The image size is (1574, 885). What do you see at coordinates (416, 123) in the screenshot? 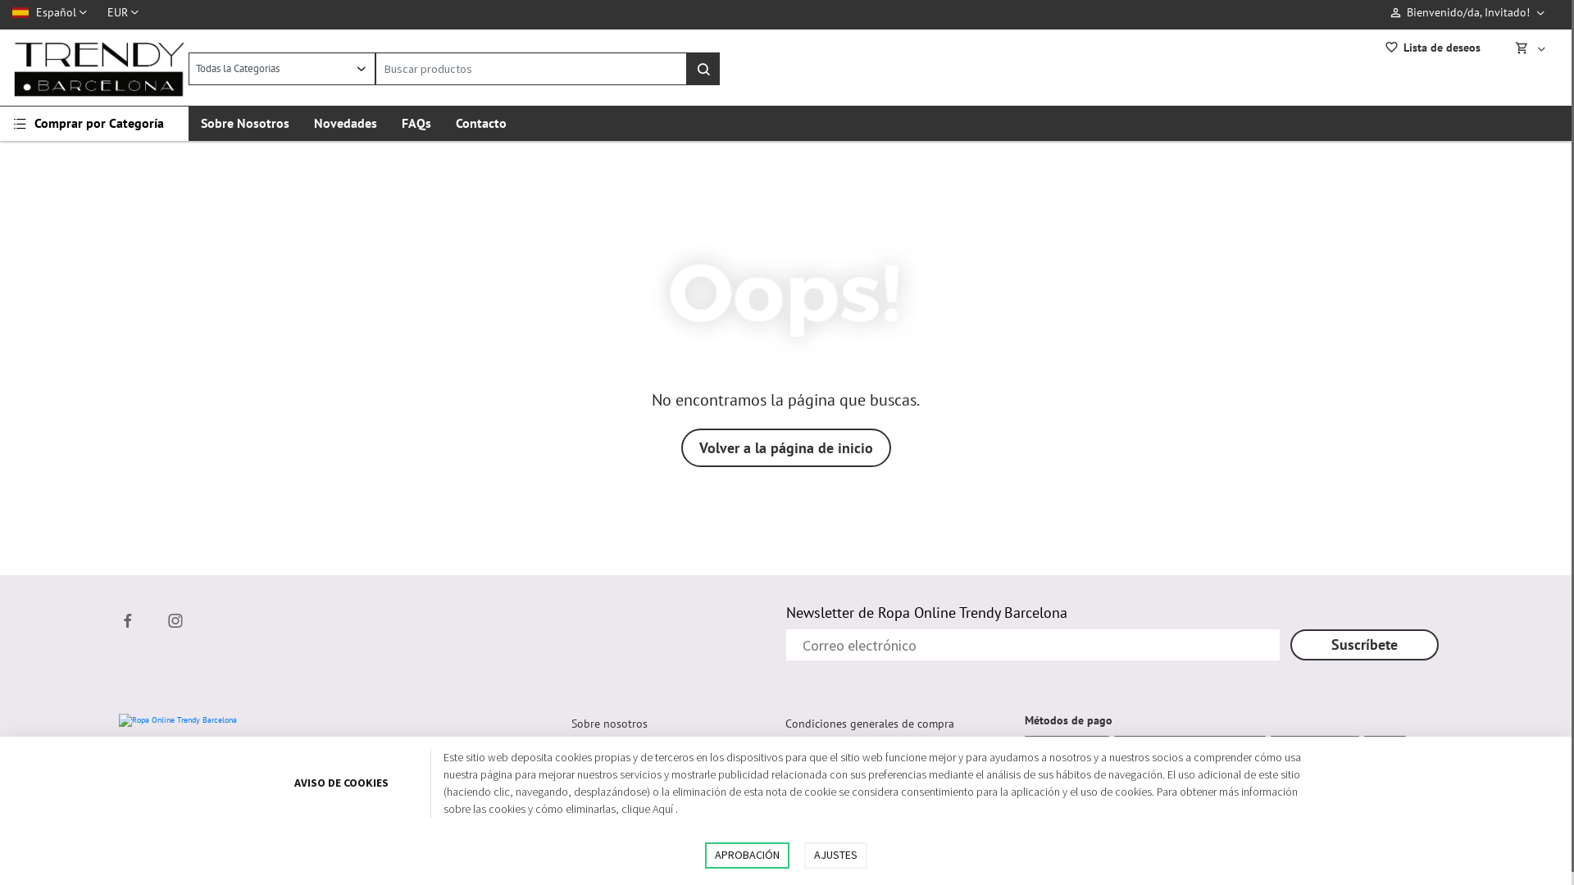
I see `FAQs` at bounding box center [416, 123].